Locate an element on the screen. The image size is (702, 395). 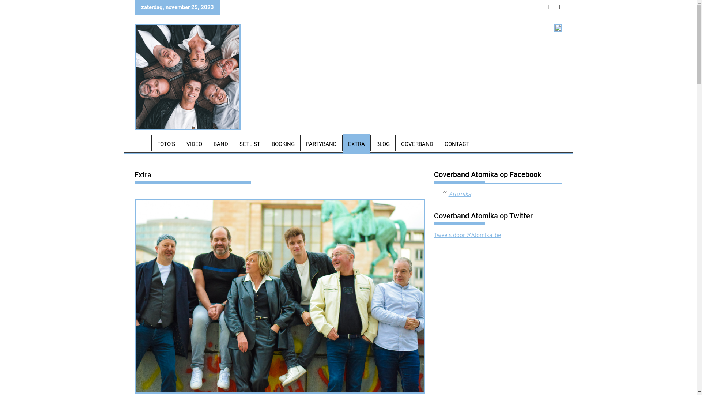
Atomika is located at coordinates (460, 194).